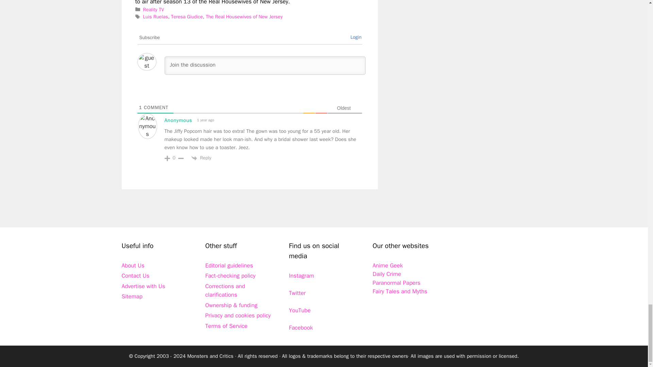 The width and height of the screenshot is (653, 367). I want to click on Login, so click(356, 37).